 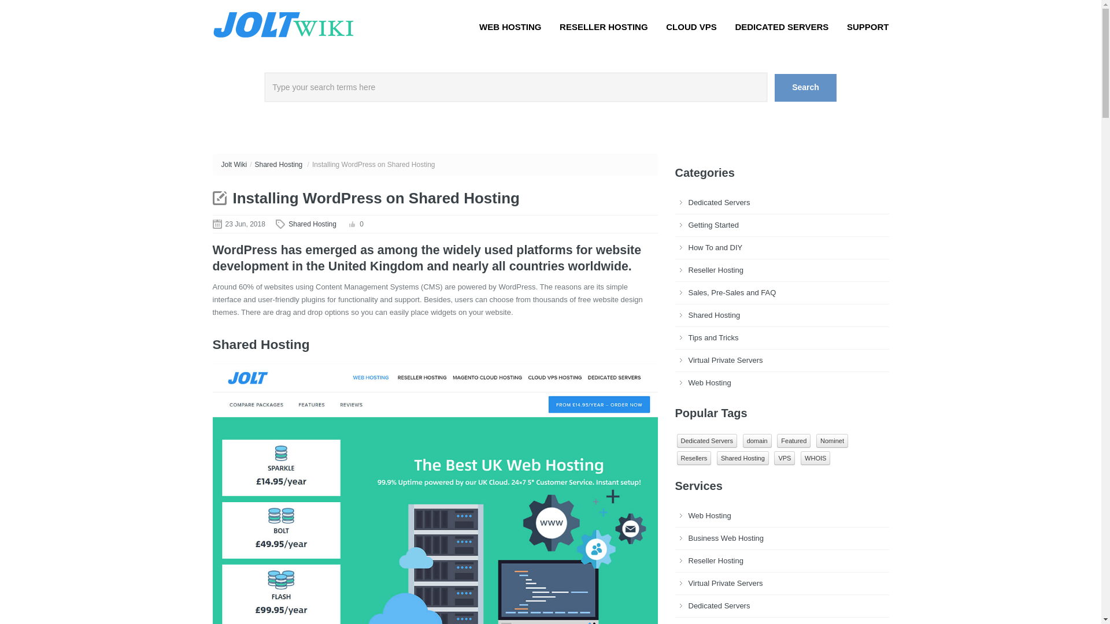 I want to click on WEB HOSTING, so click(x=510, y=27).